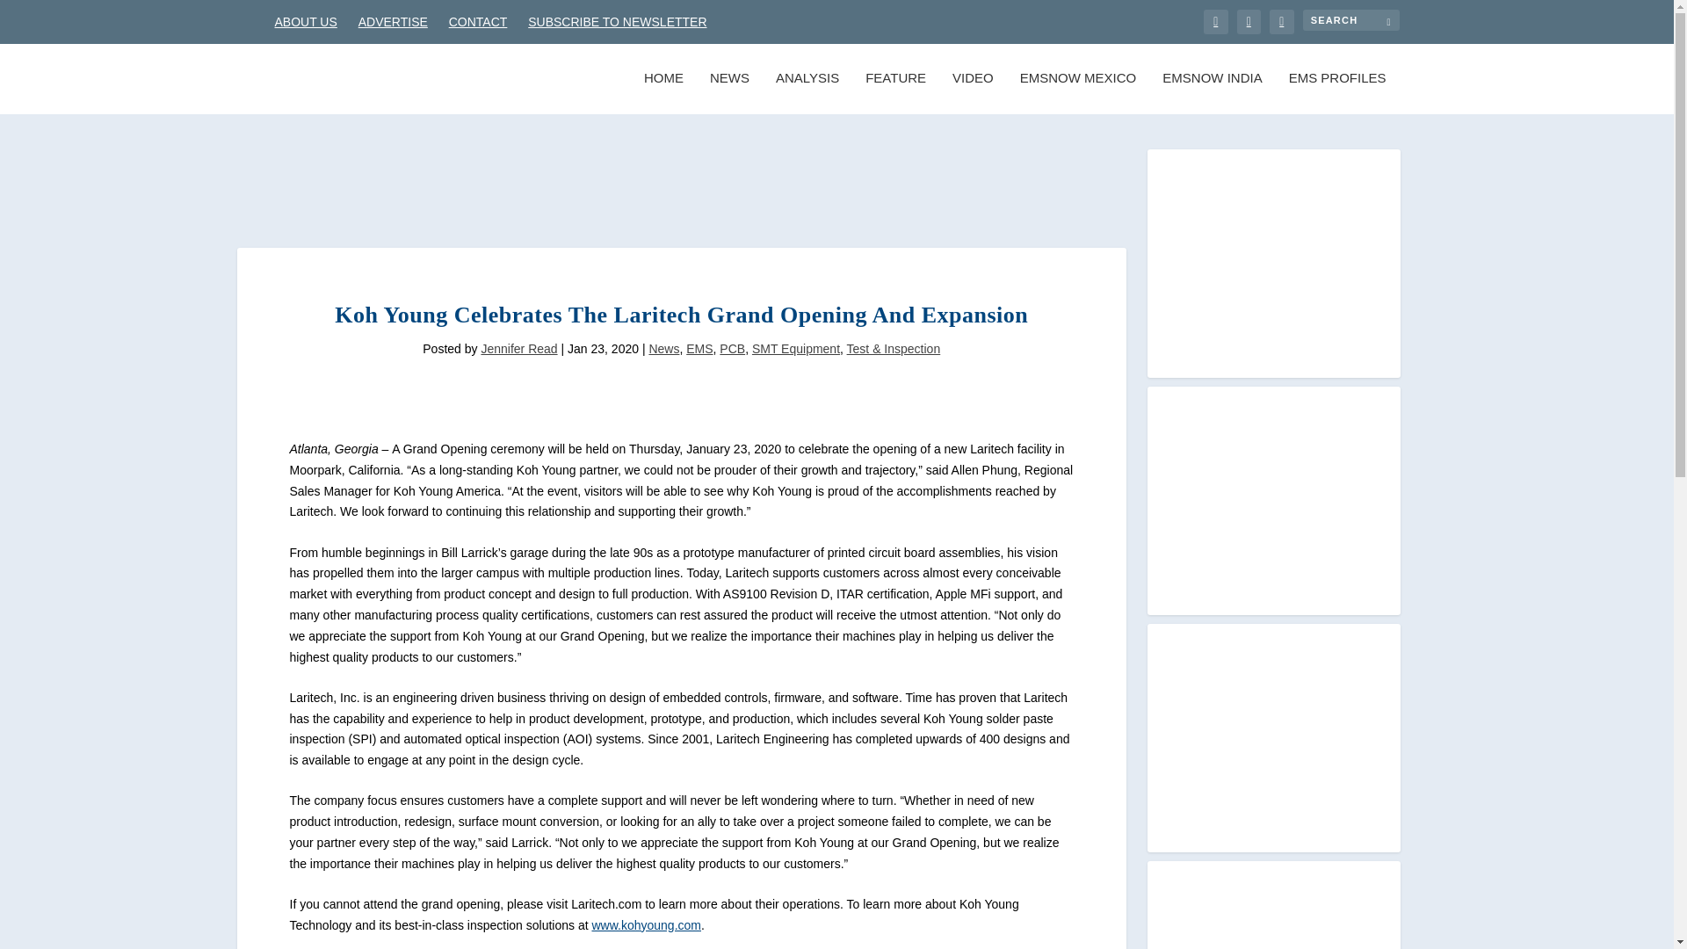  I want to click on FEATURE, so click(895, 92).